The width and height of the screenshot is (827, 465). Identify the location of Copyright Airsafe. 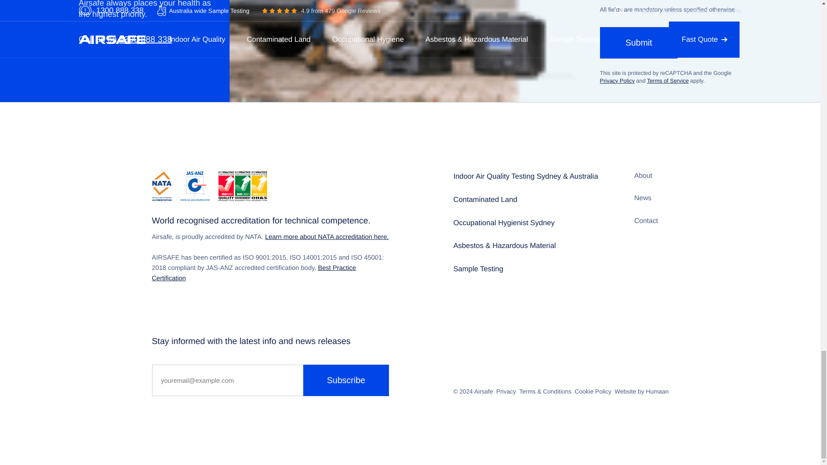
(483, 391).